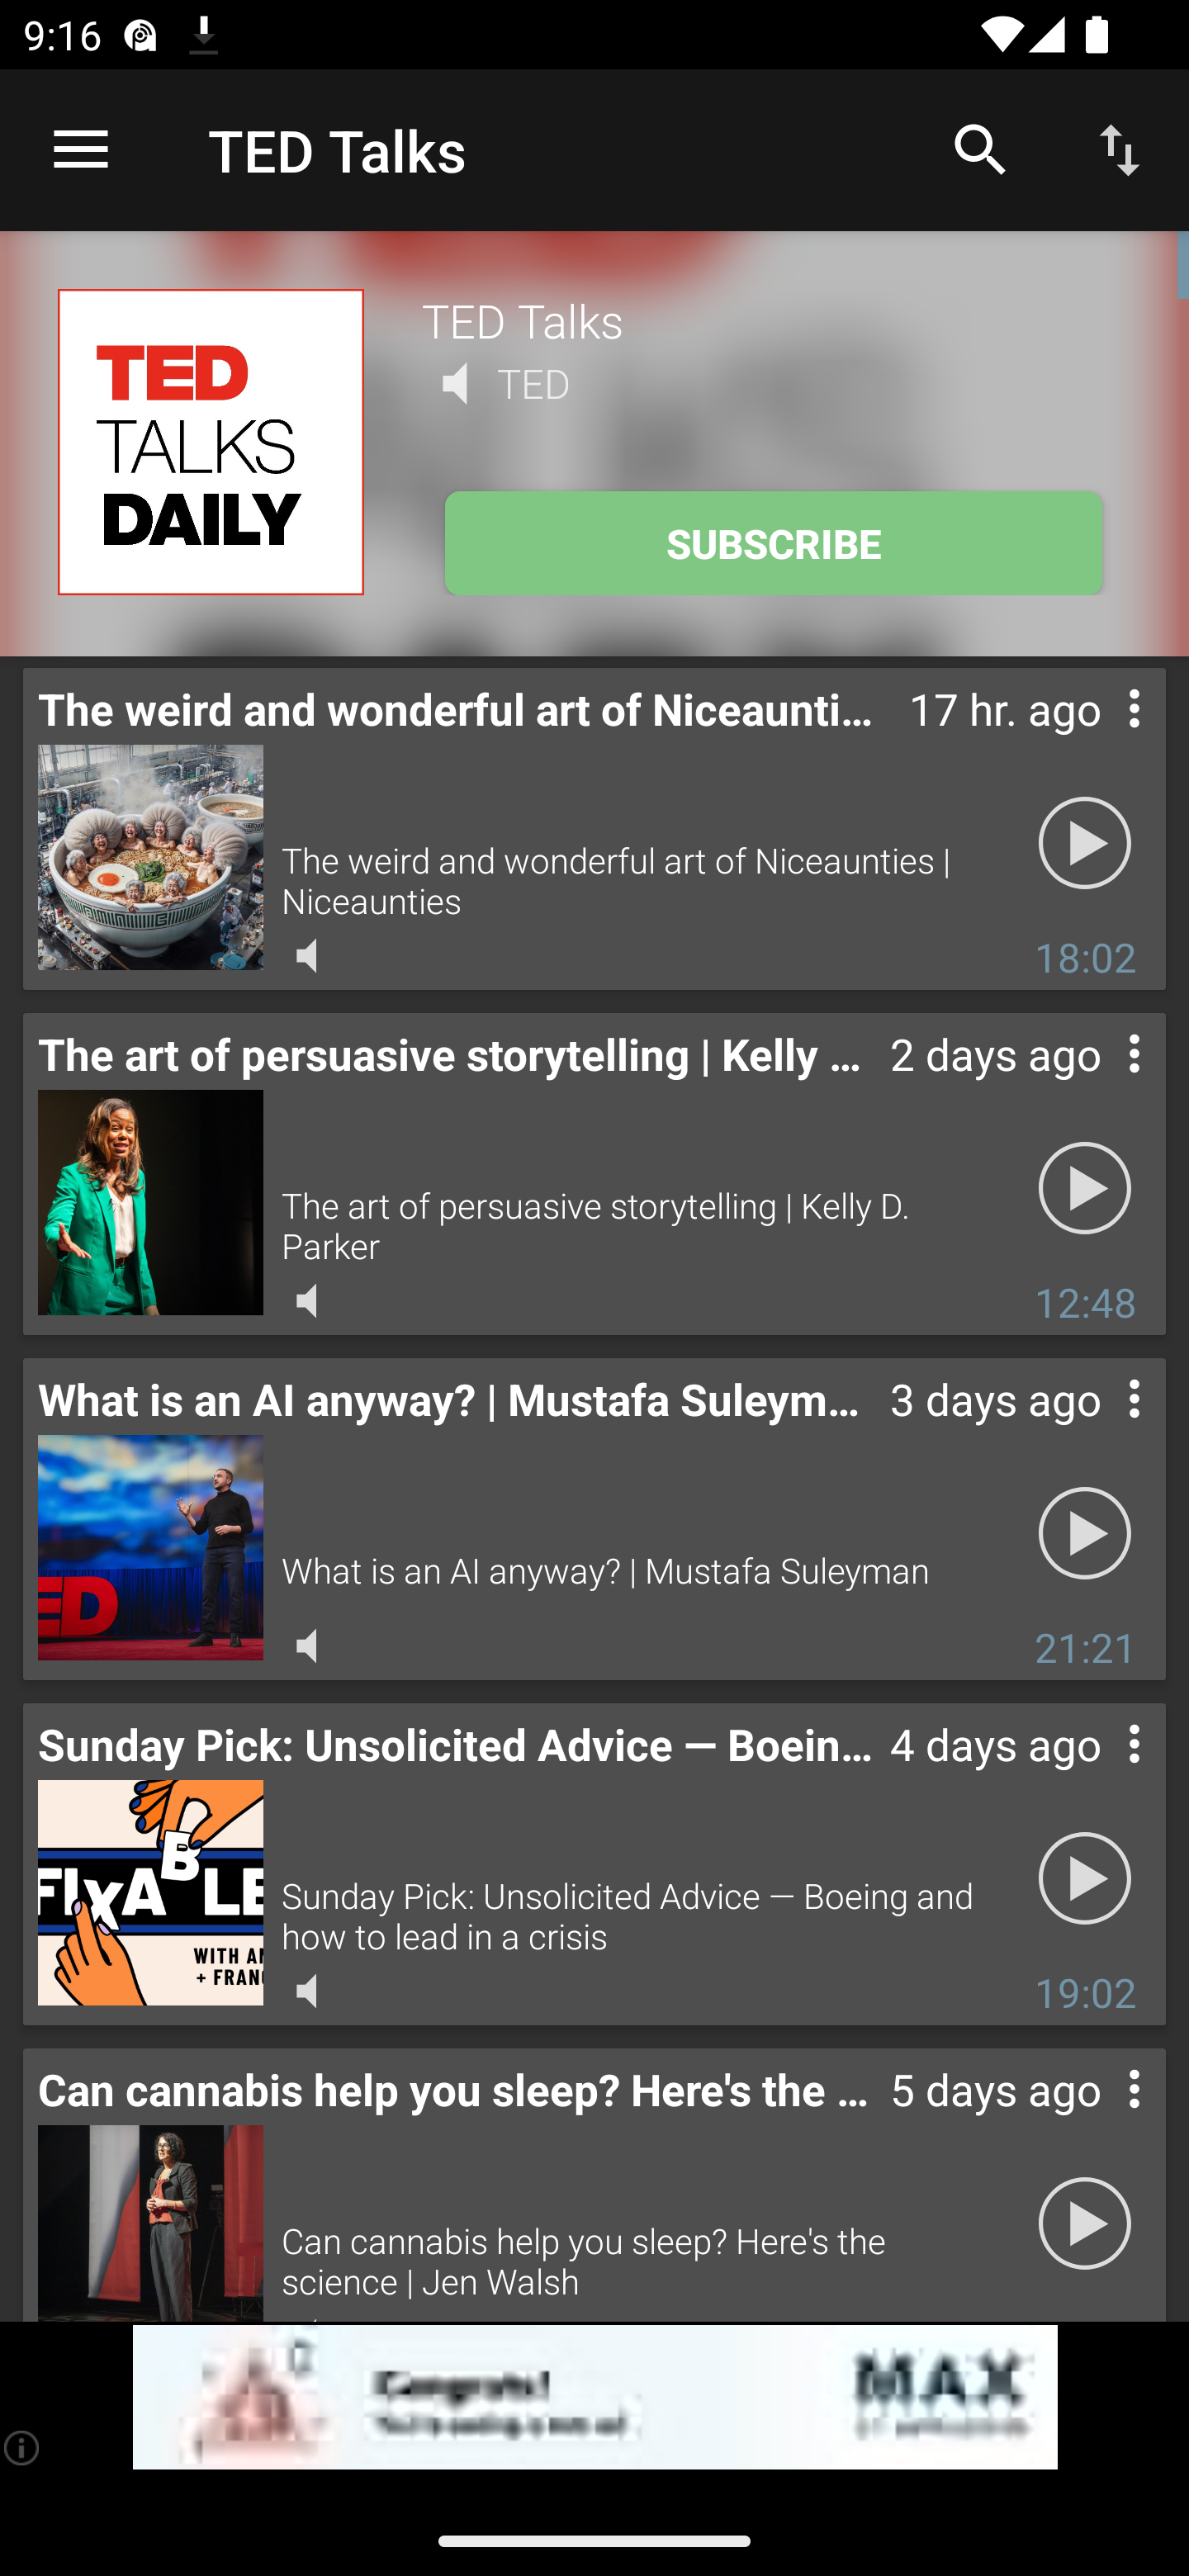 The height and width of the screenshot is (2576, 1189). I want to click on Play, so click(1085, 1879).